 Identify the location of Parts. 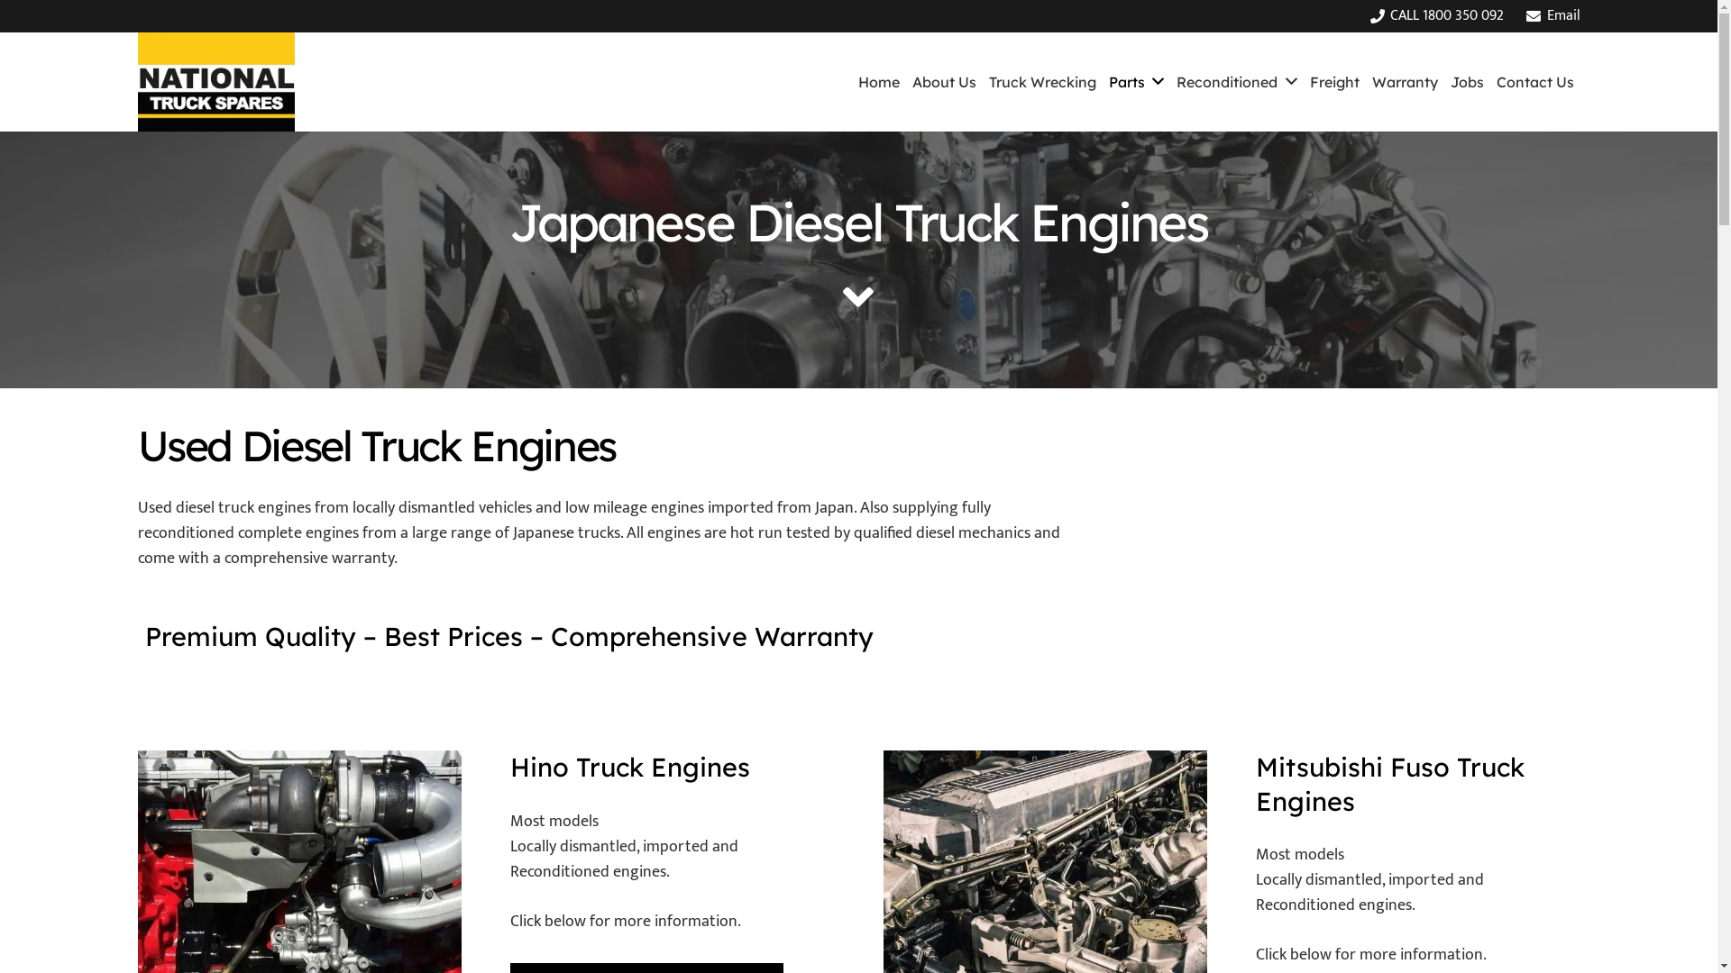
(1136, 82).